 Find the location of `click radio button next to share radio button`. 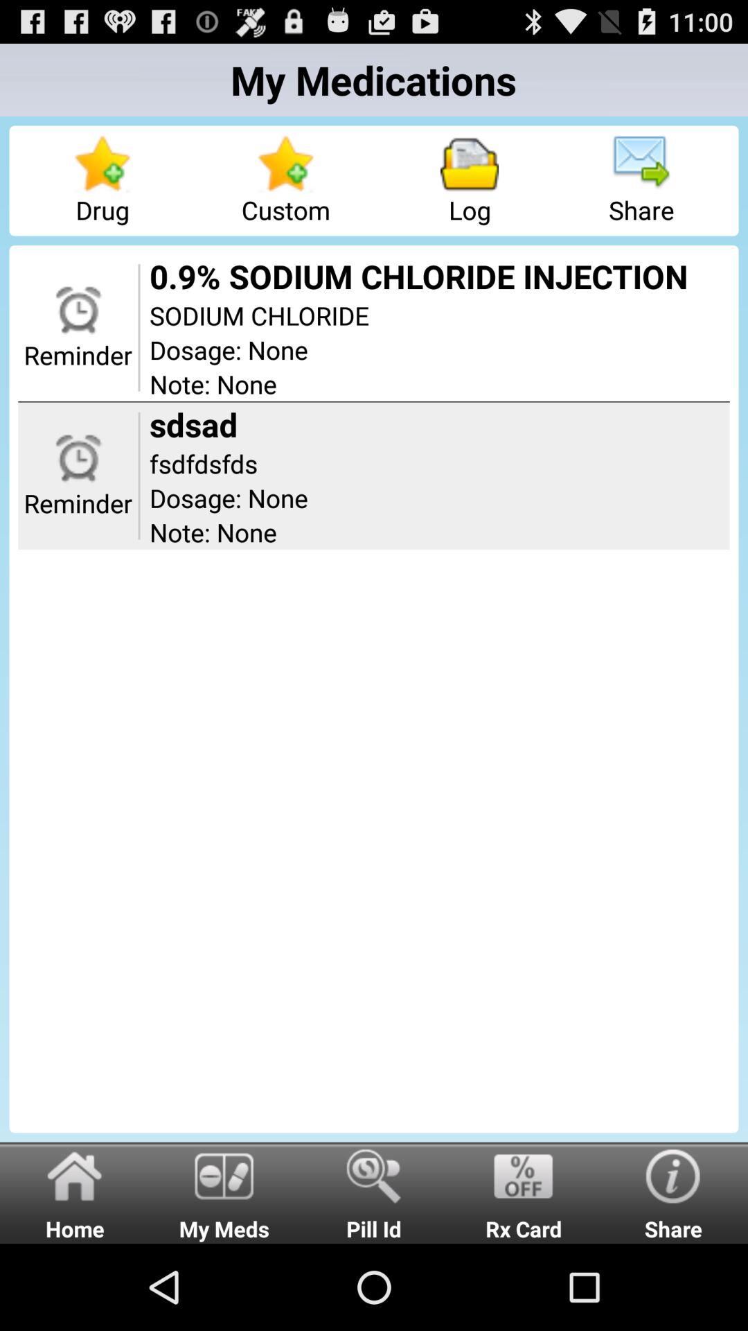

click radio button next to share radio button is located at coordinates (524, 1192).